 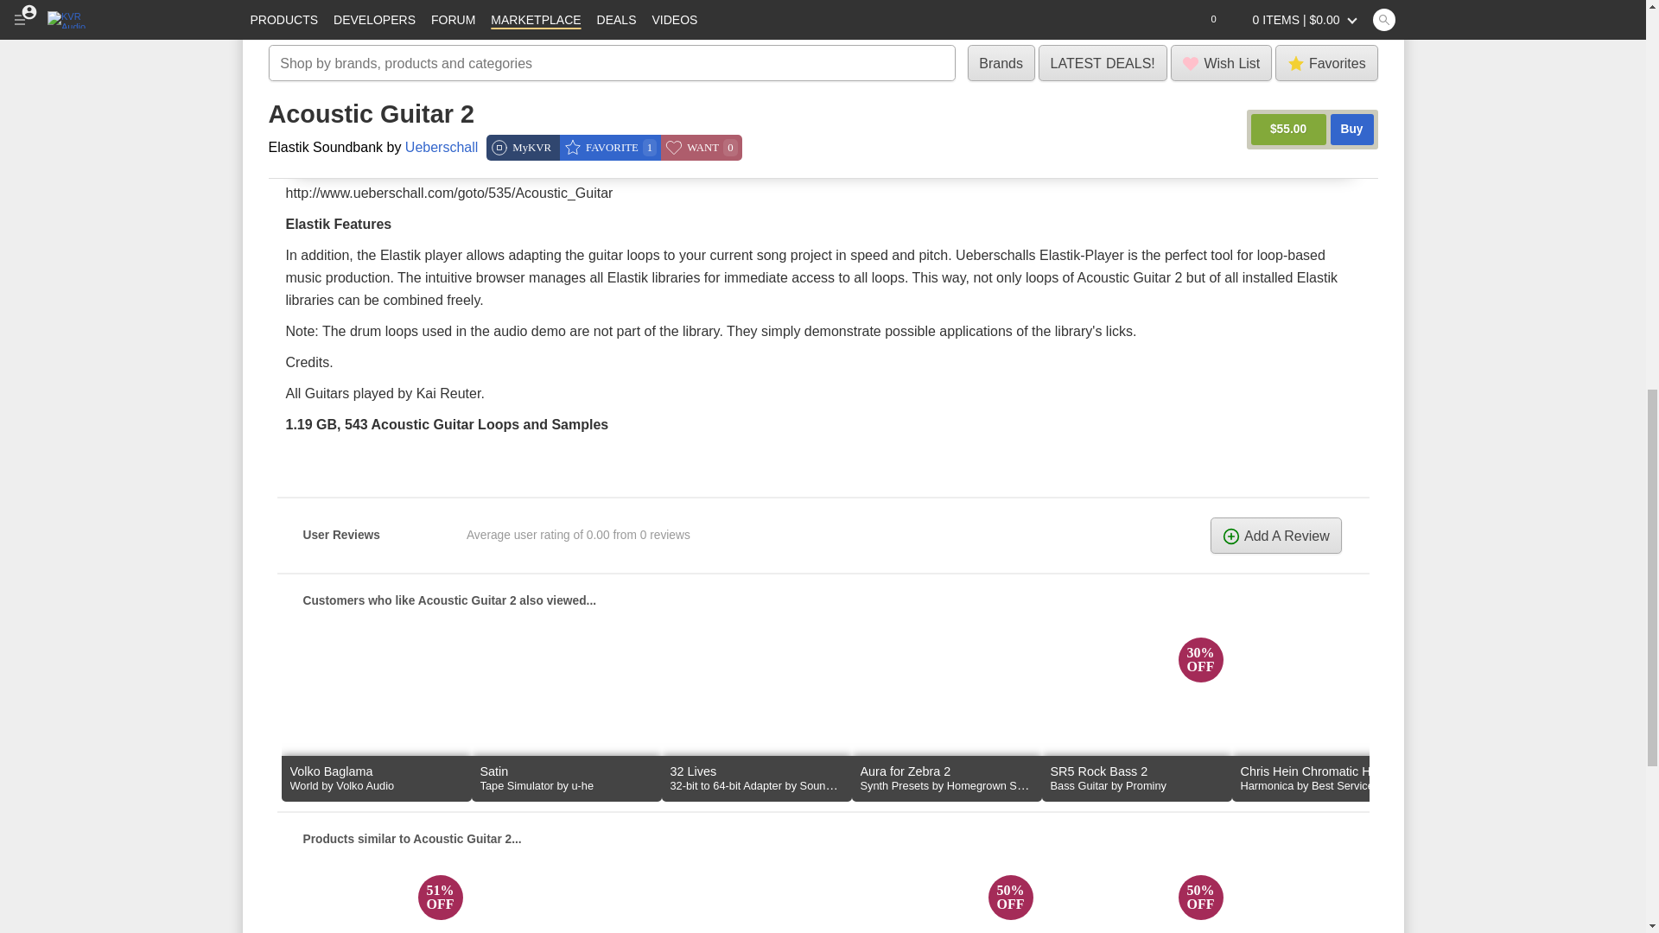 What do you see at coordinates (823, 838) in the screenshot?
I see `Products similar to Acoustic Guitar 2...` at bounding box center [823, 838].